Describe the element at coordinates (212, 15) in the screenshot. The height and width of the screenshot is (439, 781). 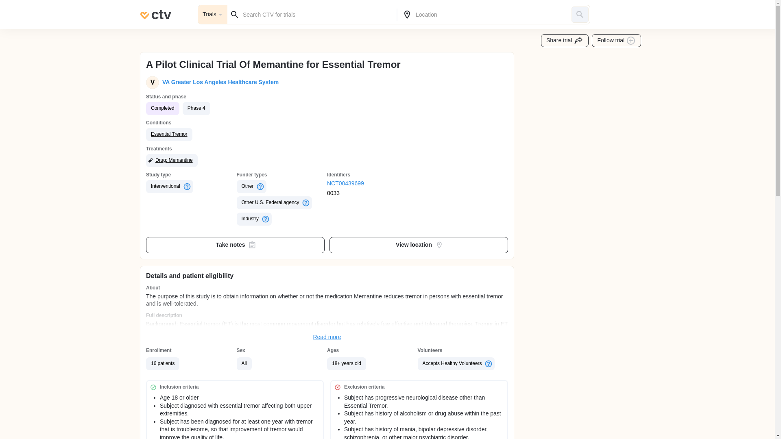
I see `Trials` at that location.